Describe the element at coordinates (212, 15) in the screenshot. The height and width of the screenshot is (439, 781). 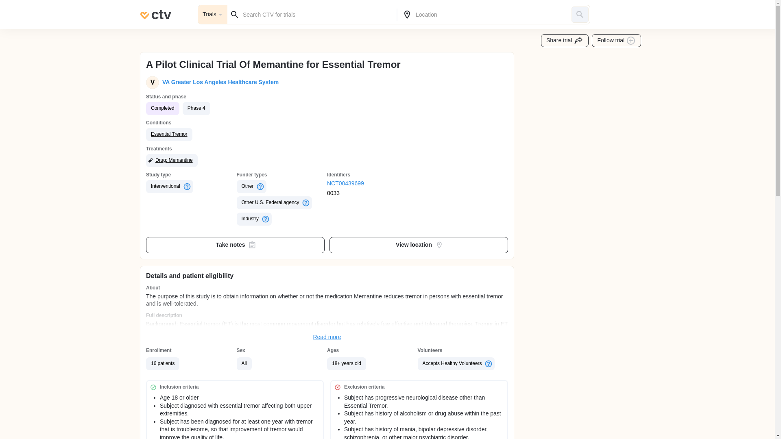
I see `Trials` at that location.